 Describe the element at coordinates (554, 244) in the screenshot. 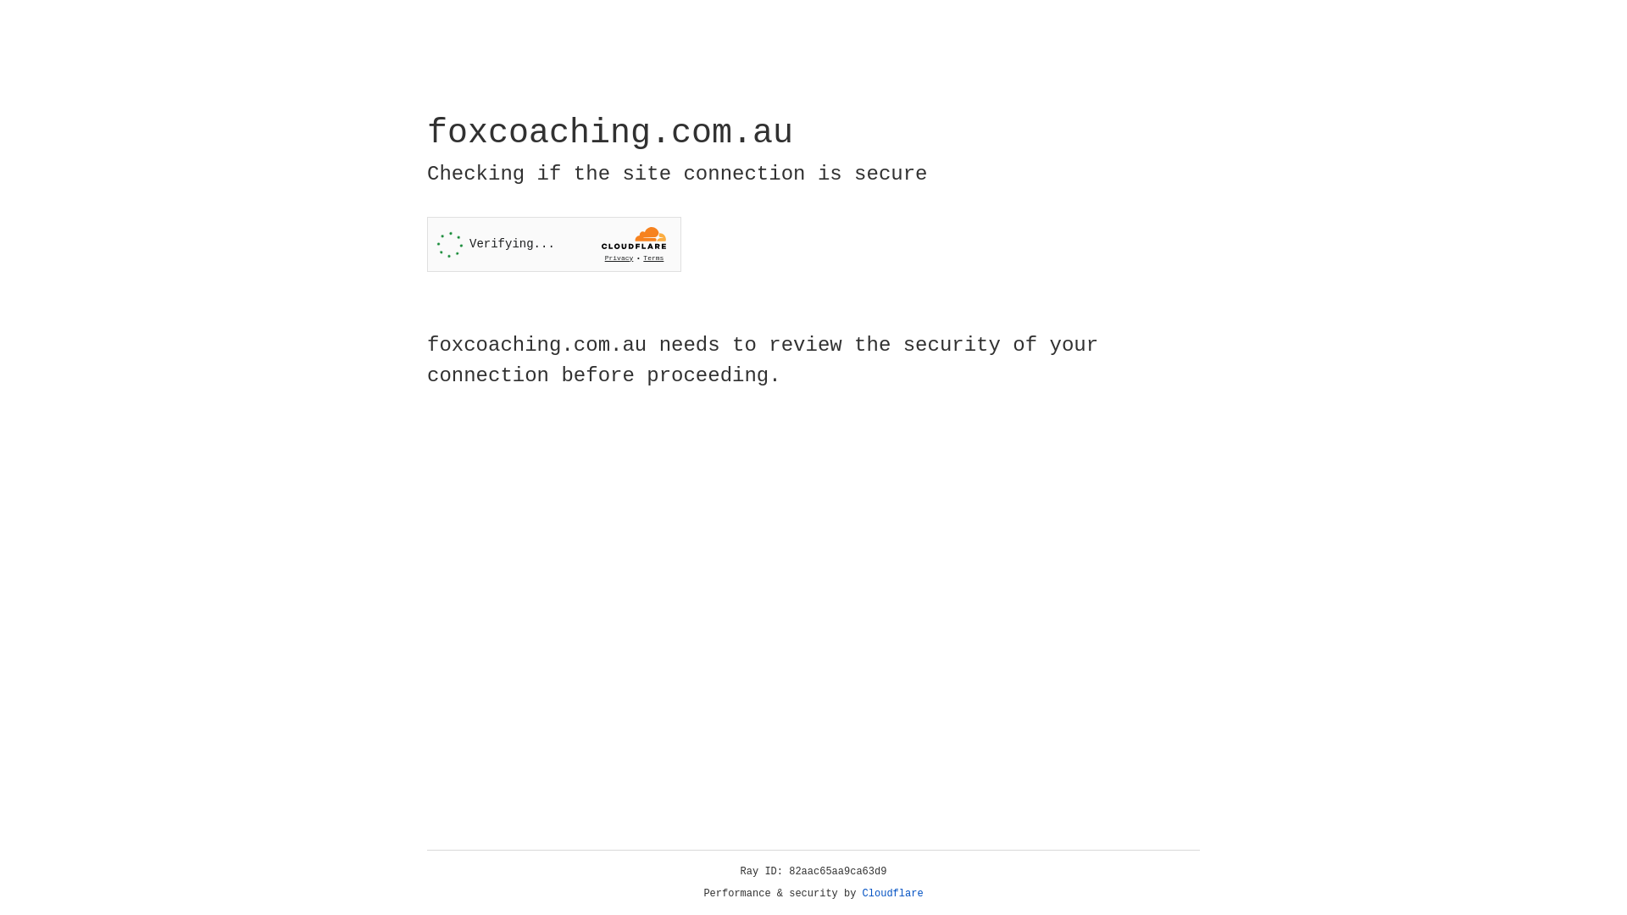

I see `Widget containing a Cloudflare security challenge` at that location.